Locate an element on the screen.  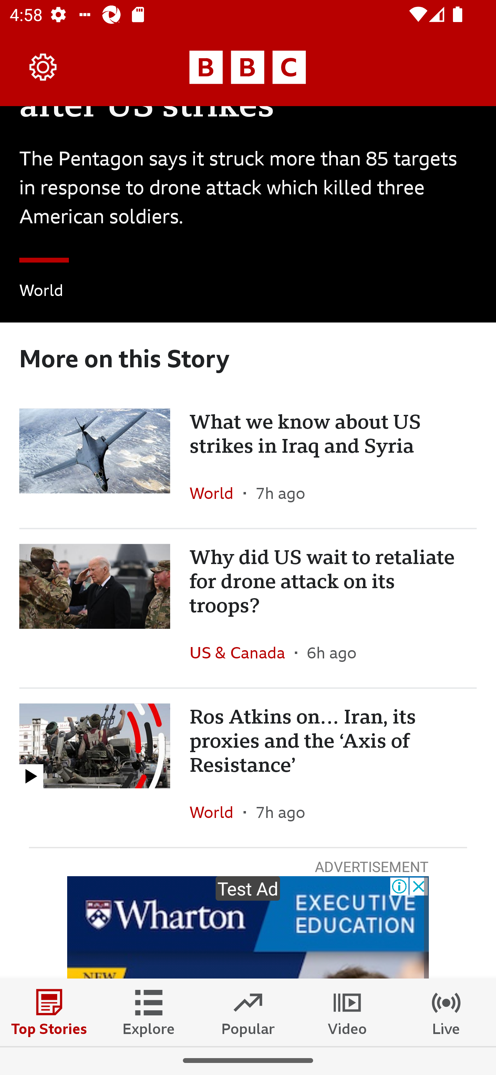
Live is located at coordinates (446, 1012).